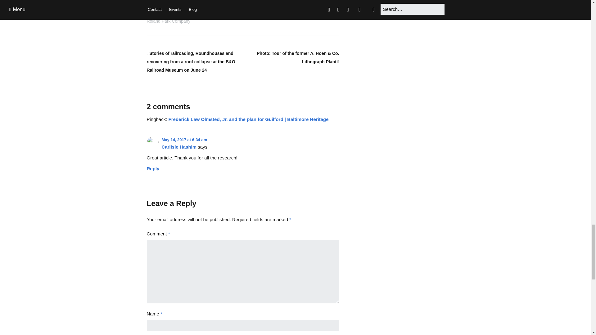 Image resolution: width=596 pixels, height=335 pixels. Describe the element at coordinates (215, 14) in the screenshot. I see `Frederick Law Olmsted Jr.` at that location.